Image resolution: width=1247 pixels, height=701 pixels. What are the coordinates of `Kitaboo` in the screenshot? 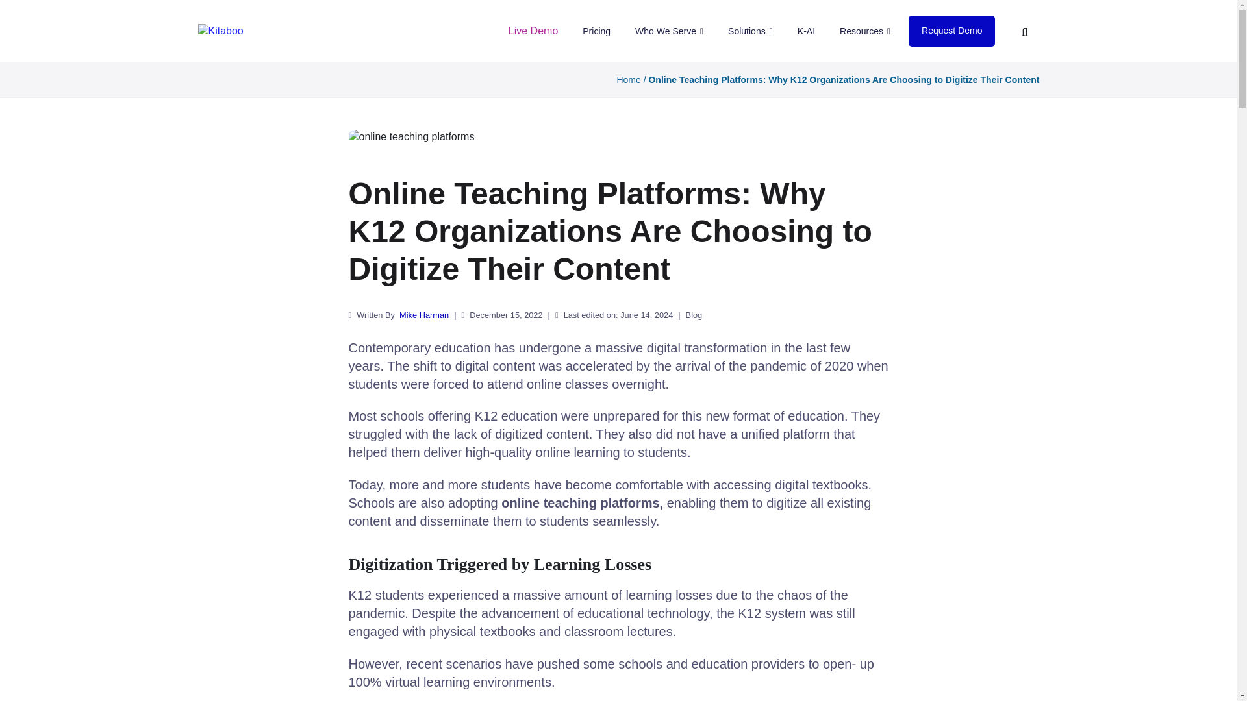 It's located at (220, 31).